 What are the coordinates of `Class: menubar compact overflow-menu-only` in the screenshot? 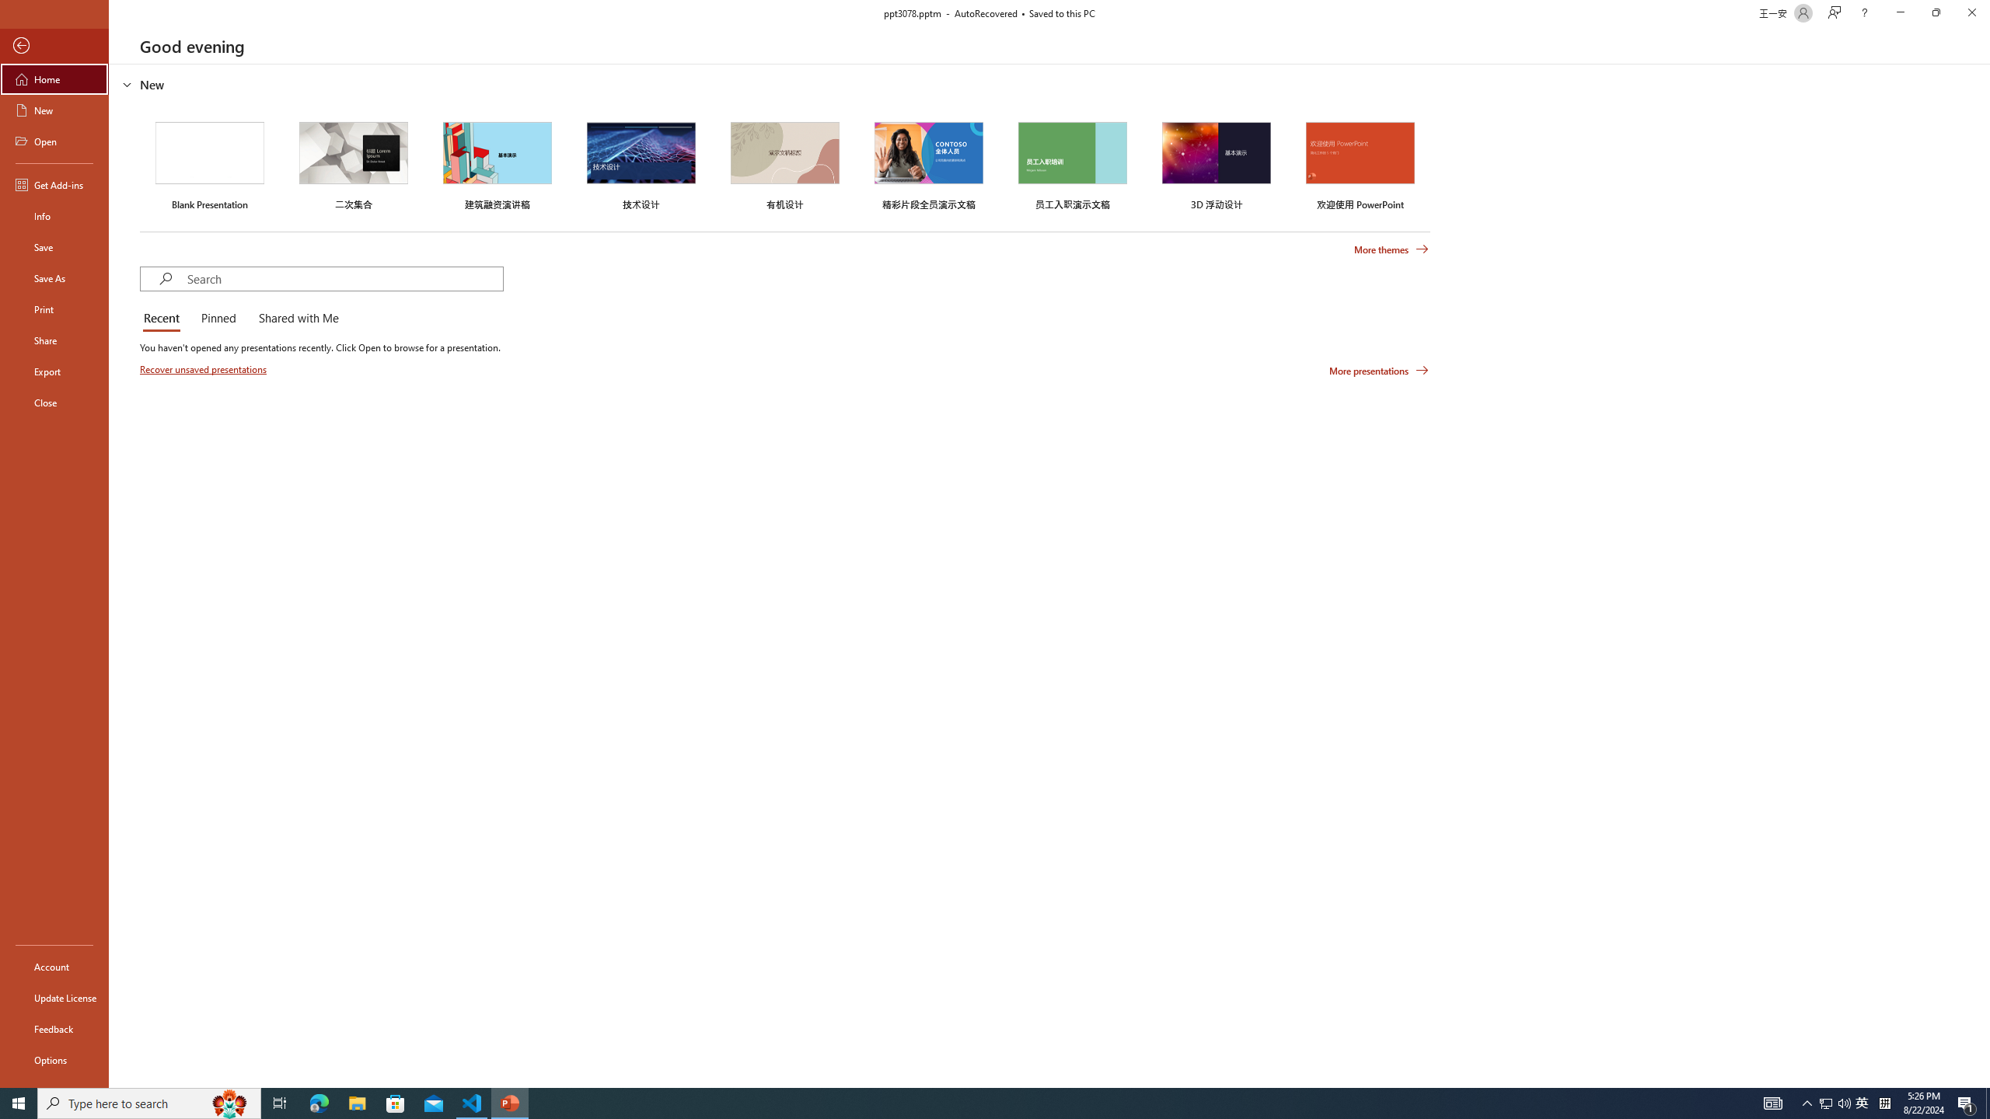 It's located at (106, 250).